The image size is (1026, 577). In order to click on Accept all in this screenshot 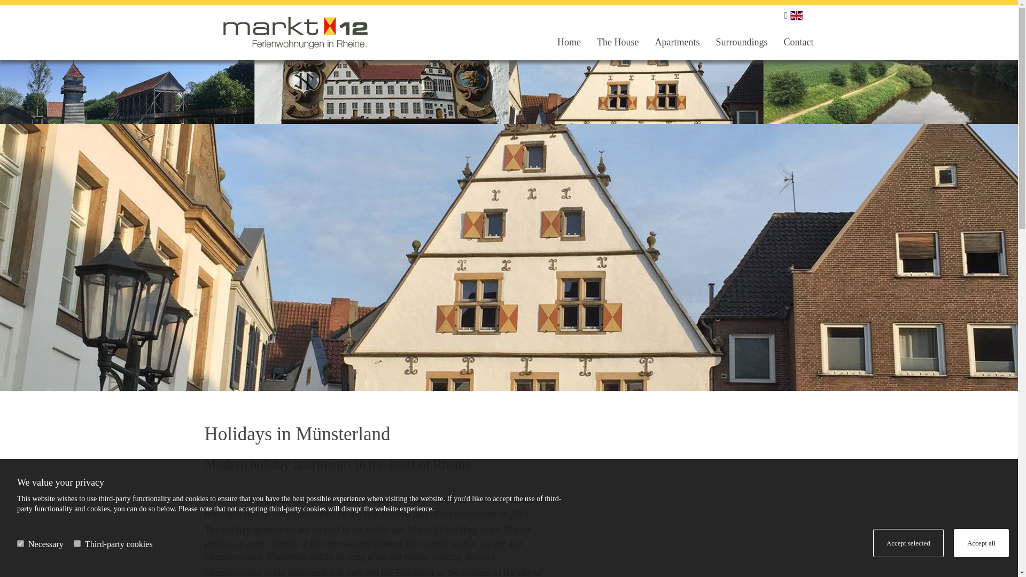, I will do `click(981, 543)`.